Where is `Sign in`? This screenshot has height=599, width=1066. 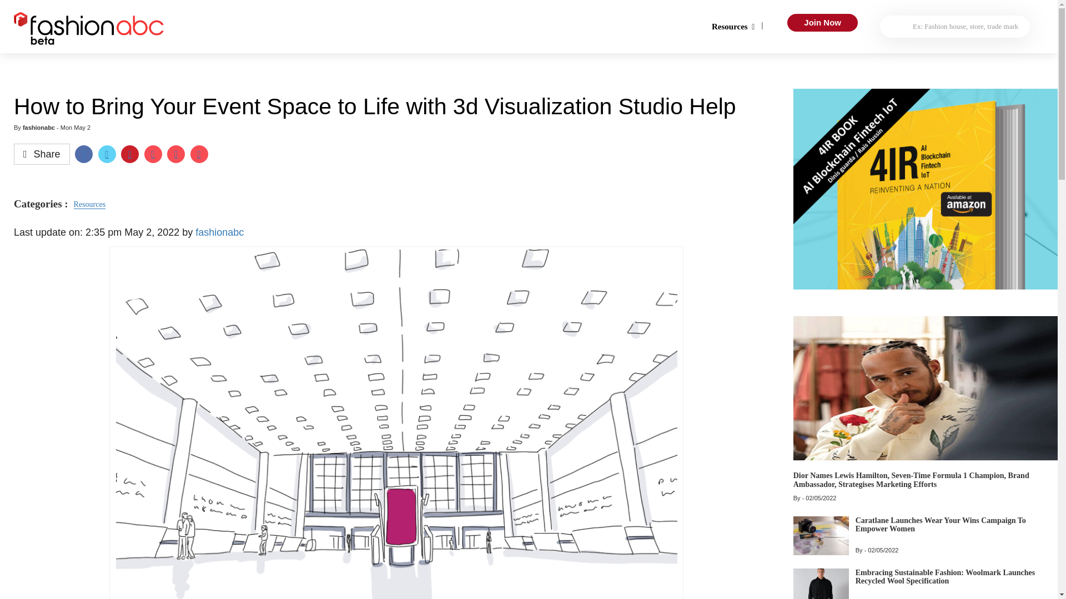 Sign in is located at coordinates (528, 98).